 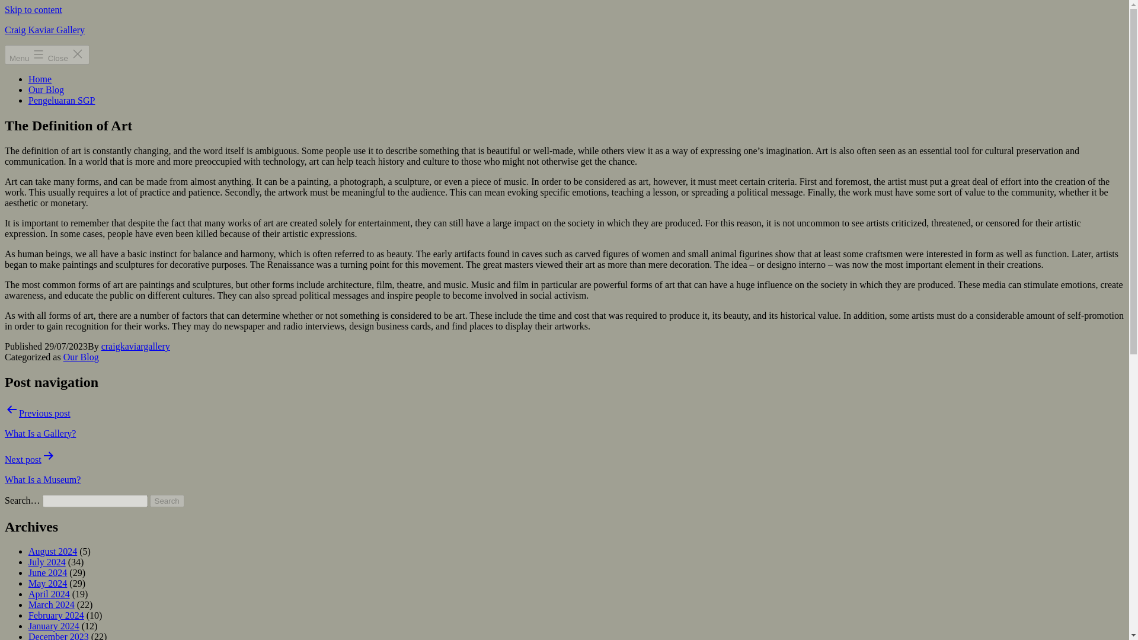 What do you see at coordinates (40, 79) in the screenshot?
I see `Home` at bounding box center [40, 79].